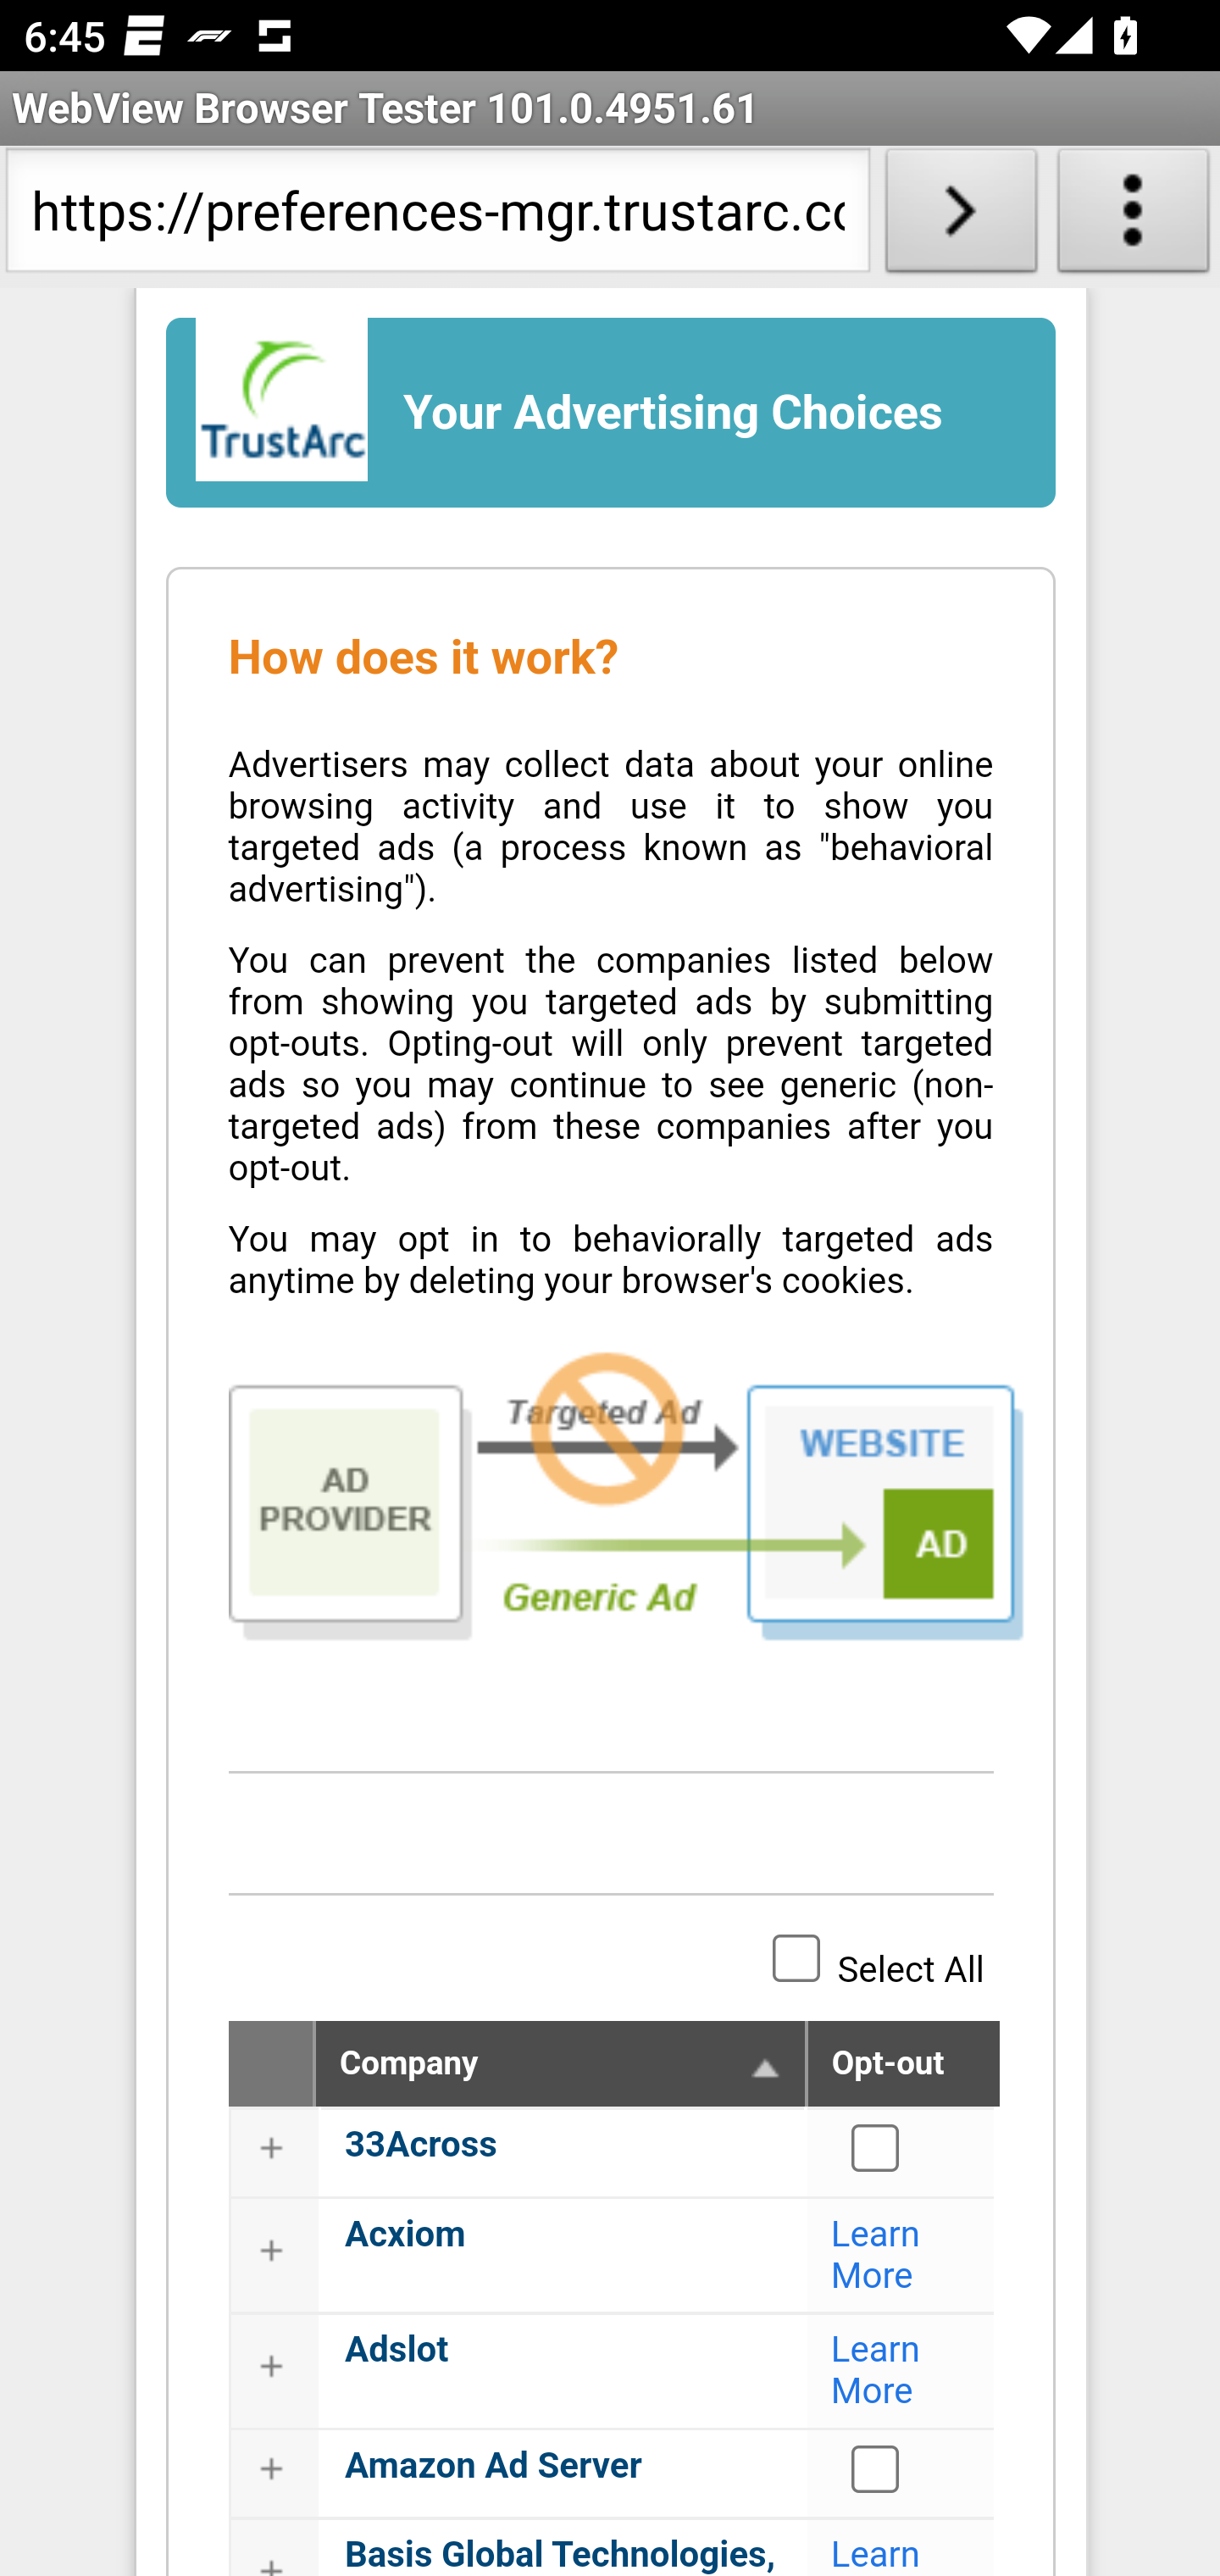 The image size is (1220, 2576). I want to click on Basis Global Technologies, Inc., so click(561, 2554).